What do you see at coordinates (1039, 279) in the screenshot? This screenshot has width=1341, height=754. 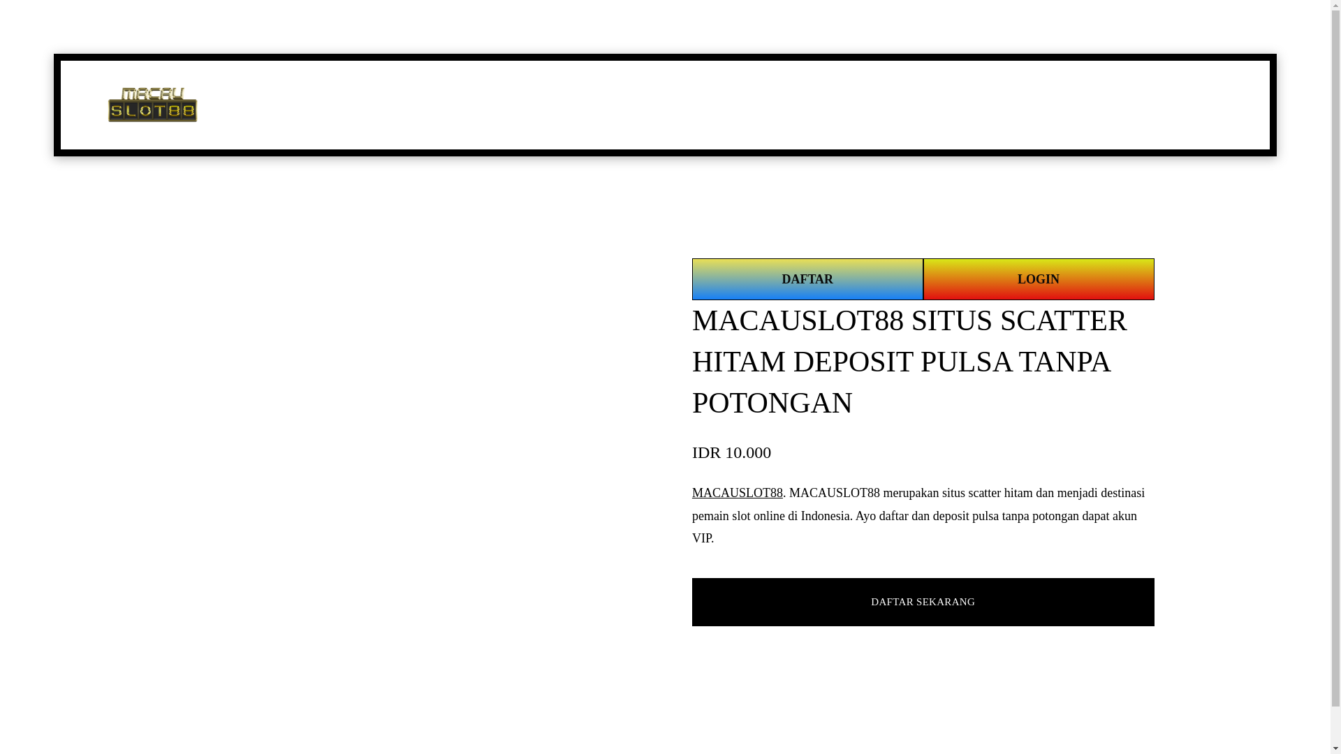 I see `LOGIN` at bounding box center [1039, 279].